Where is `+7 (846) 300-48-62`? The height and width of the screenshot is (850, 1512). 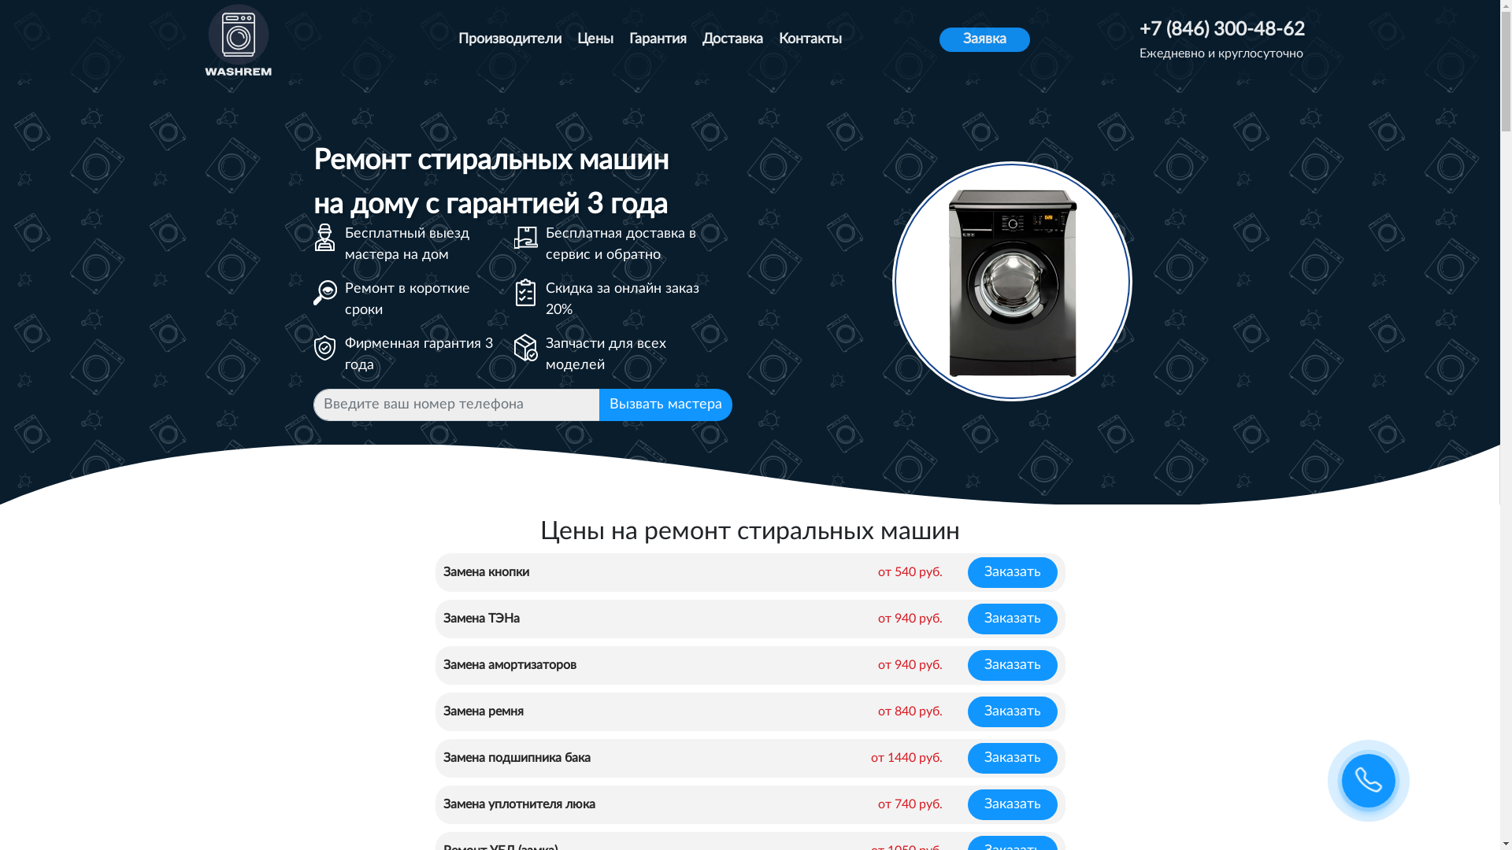
+7 (846) 300-48-62 is located at coordinates (1222, 30).